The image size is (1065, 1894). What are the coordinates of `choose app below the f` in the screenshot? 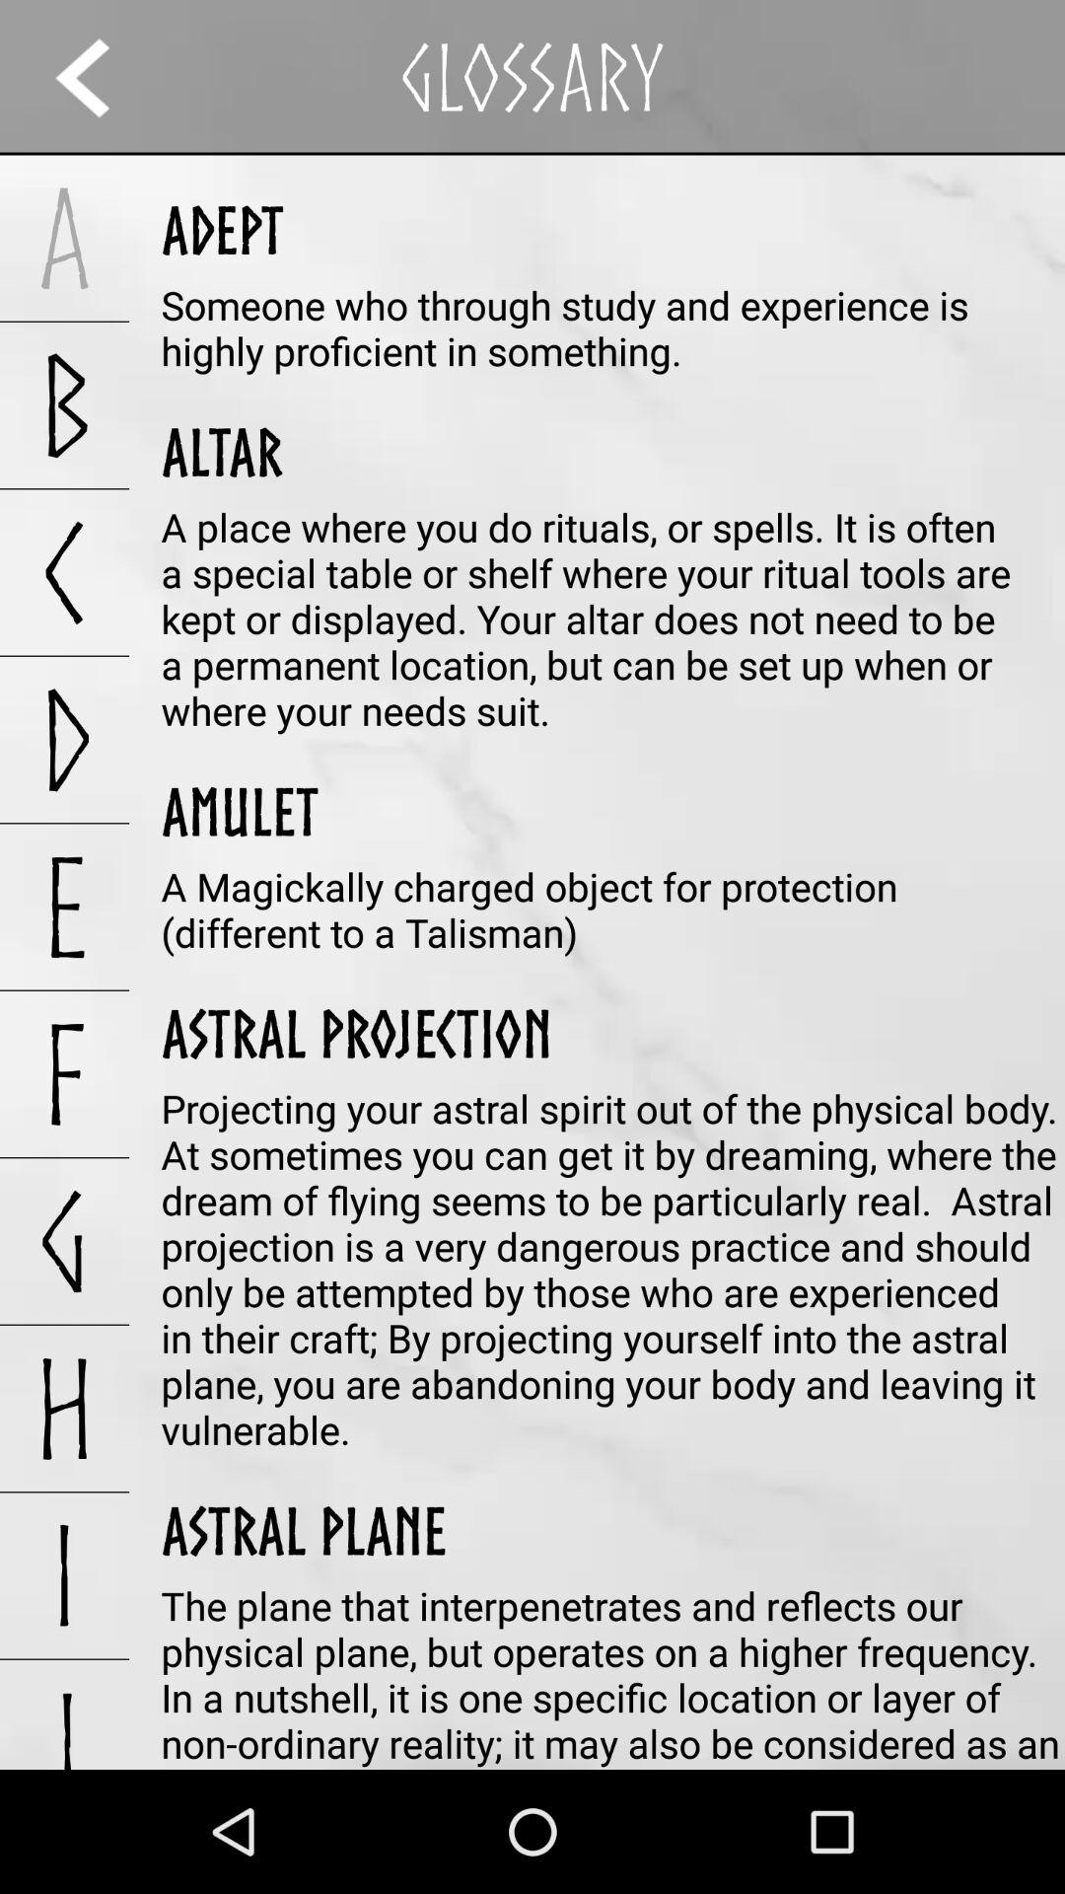 It's located at (65, 1241).